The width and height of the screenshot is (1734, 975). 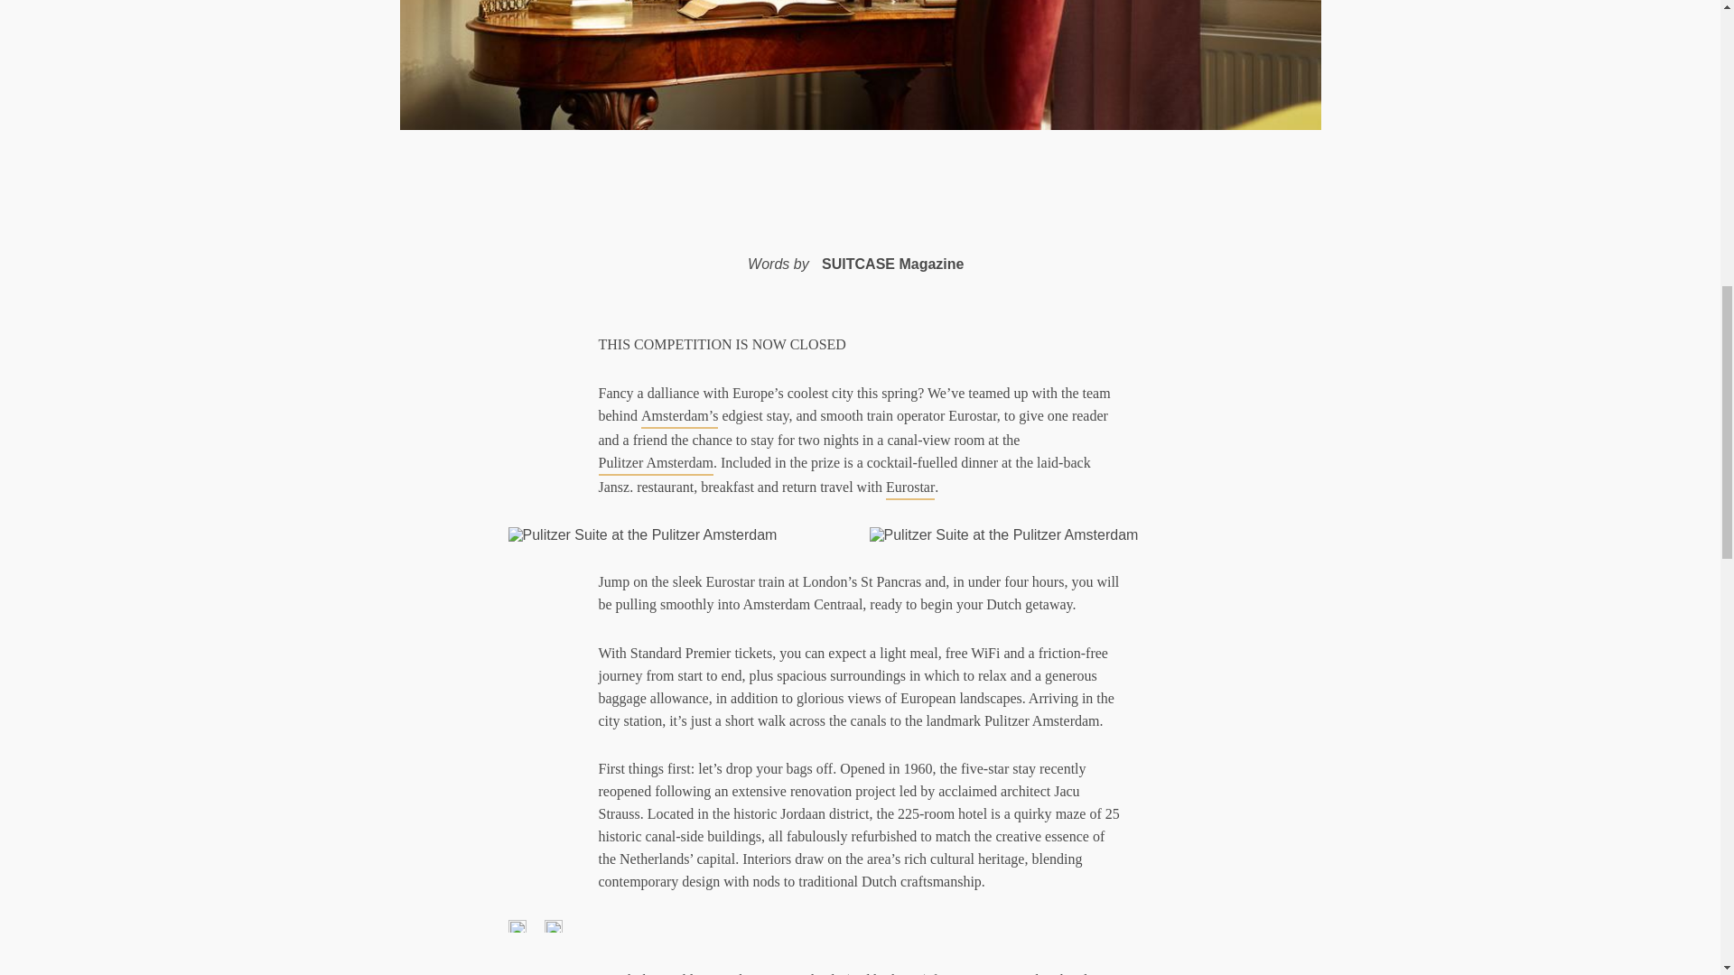 I want to click on Pulitzer Amsterdam, so click(x=656, y=464).